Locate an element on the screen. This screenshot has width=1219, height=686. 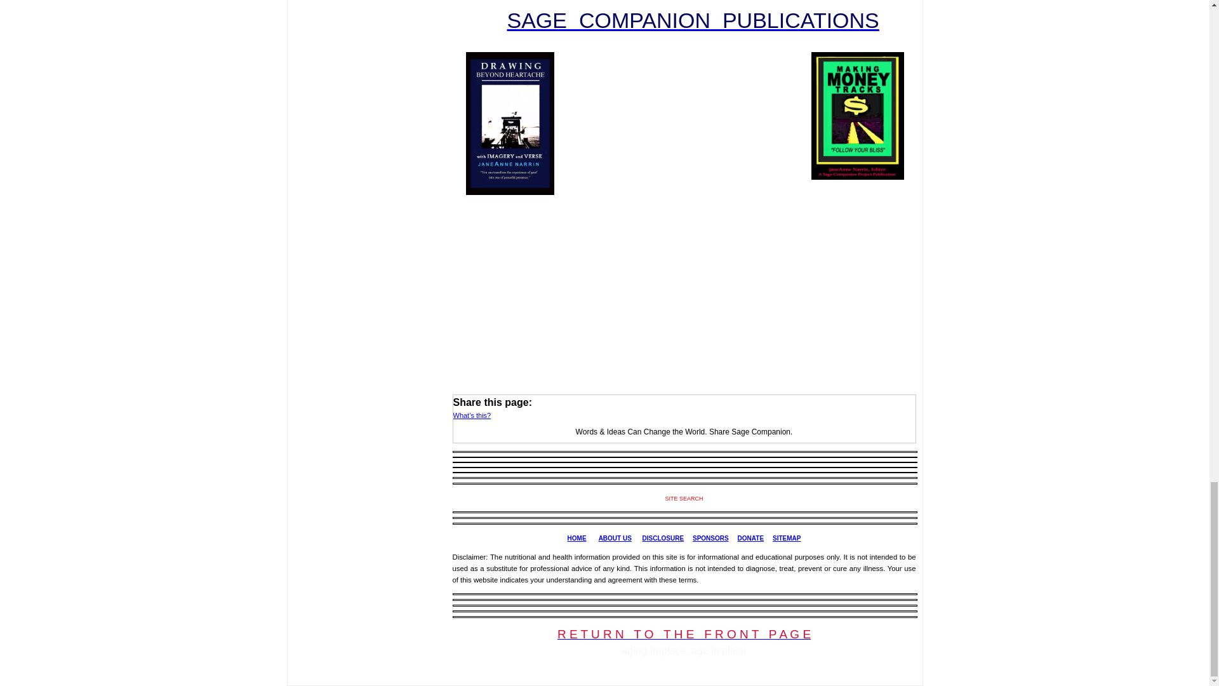
R E T U R N   T O   T H E   F R O N T   P A G E is located at coordinates (683, 635).